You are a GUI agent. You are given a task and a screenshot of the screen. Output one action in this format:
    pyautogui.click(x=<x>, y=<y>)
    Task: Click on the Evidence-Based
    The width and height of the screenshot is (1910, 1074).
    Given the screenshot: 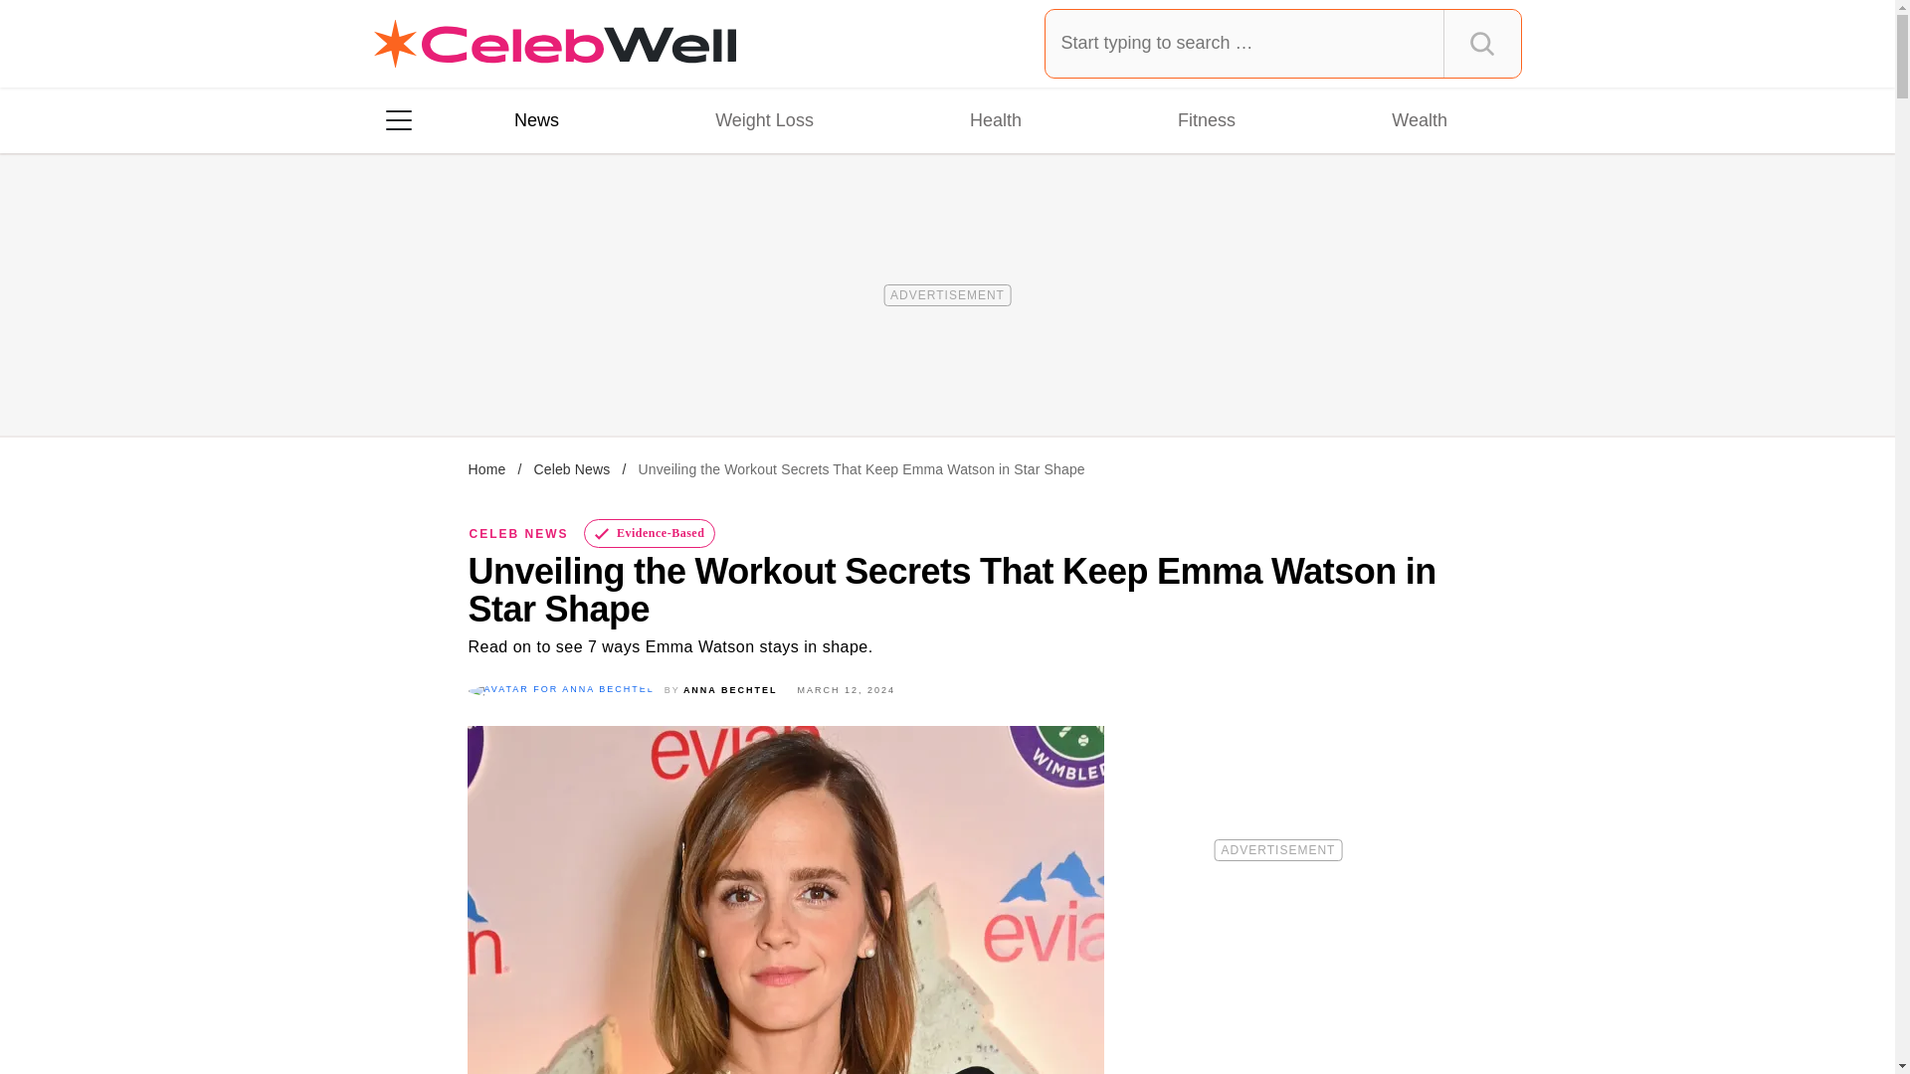 What is the action you would take?
    pyautogui.click(x=651, y=533)
    